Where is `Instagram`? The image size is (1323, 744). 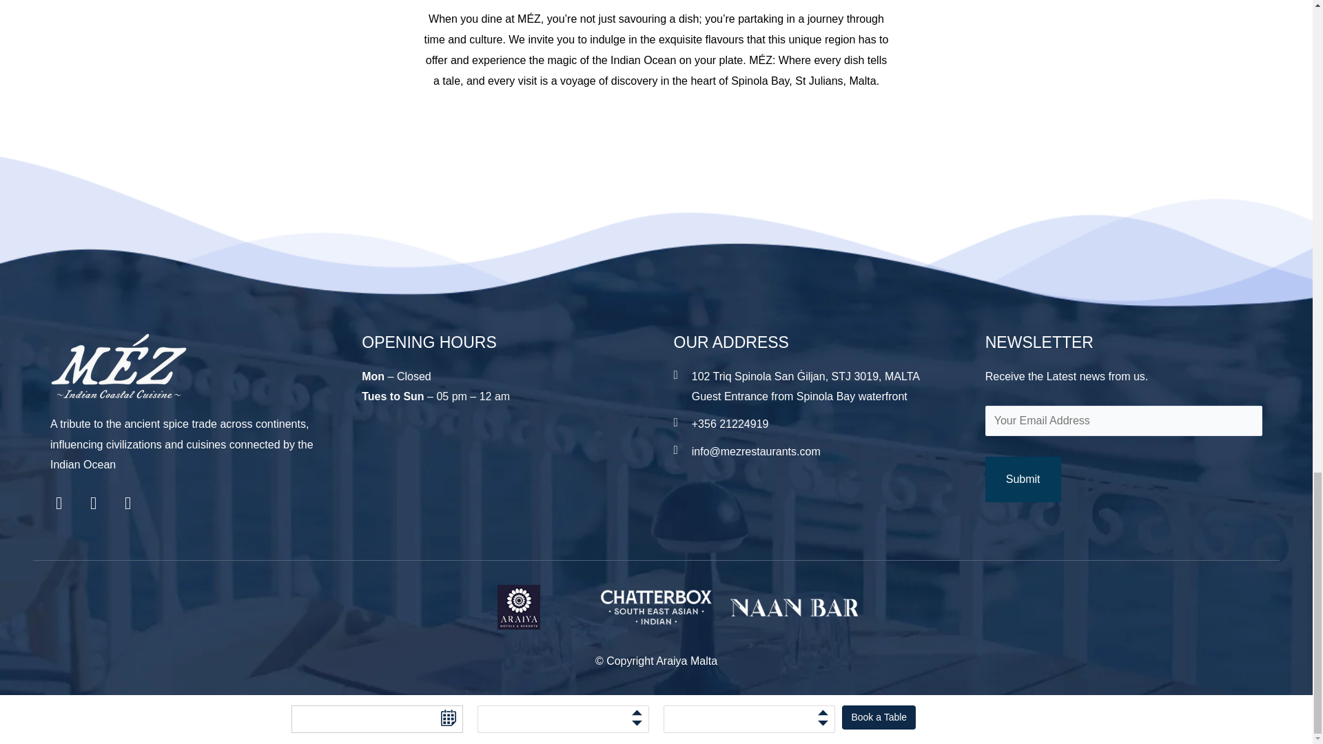
Instagram is located at coordinates (101, 511).